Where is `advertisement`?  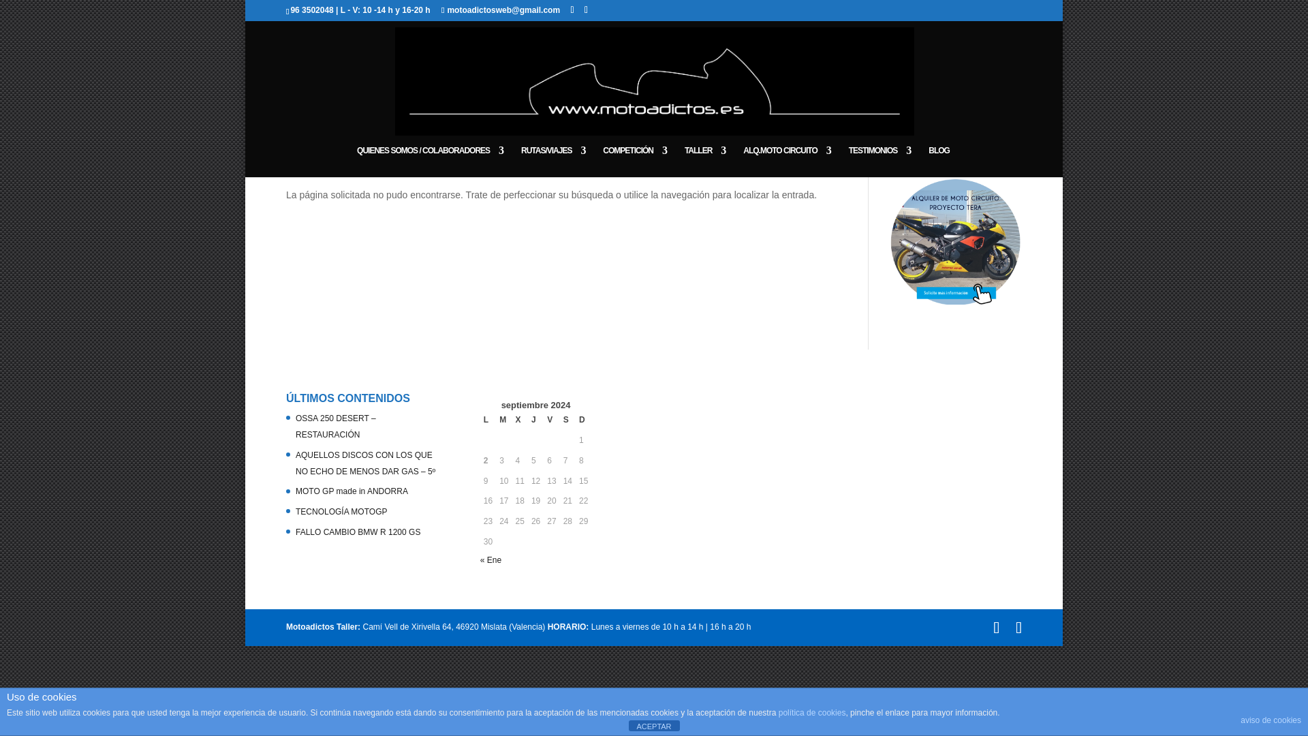
advertisement is located at coordinates (955, 242).